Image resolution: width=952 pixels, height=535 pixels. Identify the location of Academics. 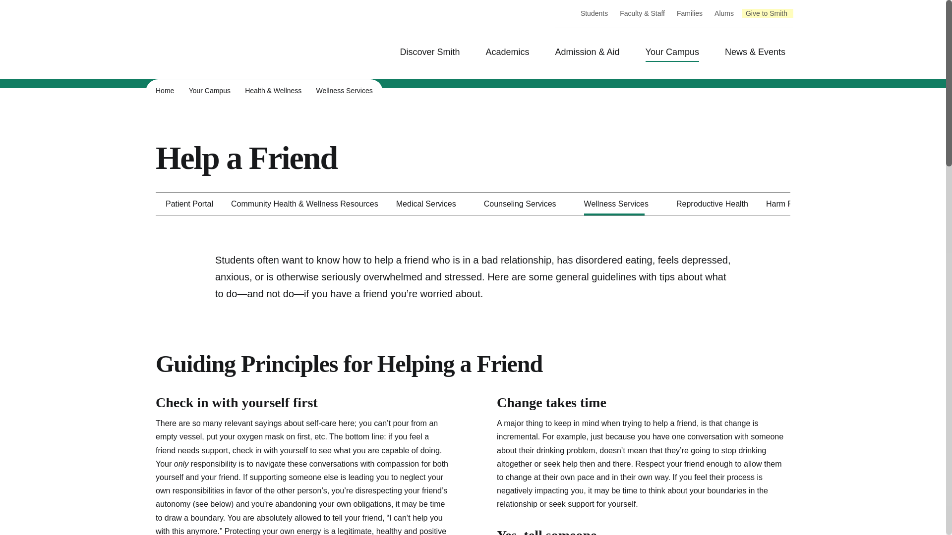
(510, 52).